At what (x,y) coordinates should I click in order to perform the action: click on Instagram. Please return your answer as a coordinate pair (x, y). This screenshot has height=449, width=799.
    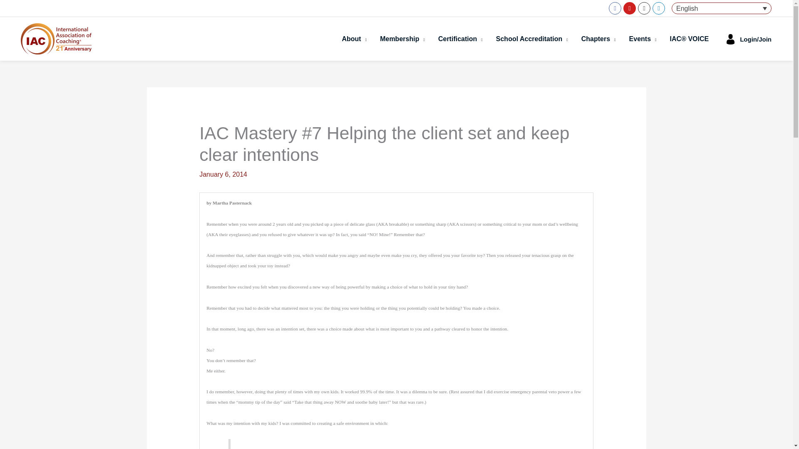
    Looking at the image, I should click on (644, 8).